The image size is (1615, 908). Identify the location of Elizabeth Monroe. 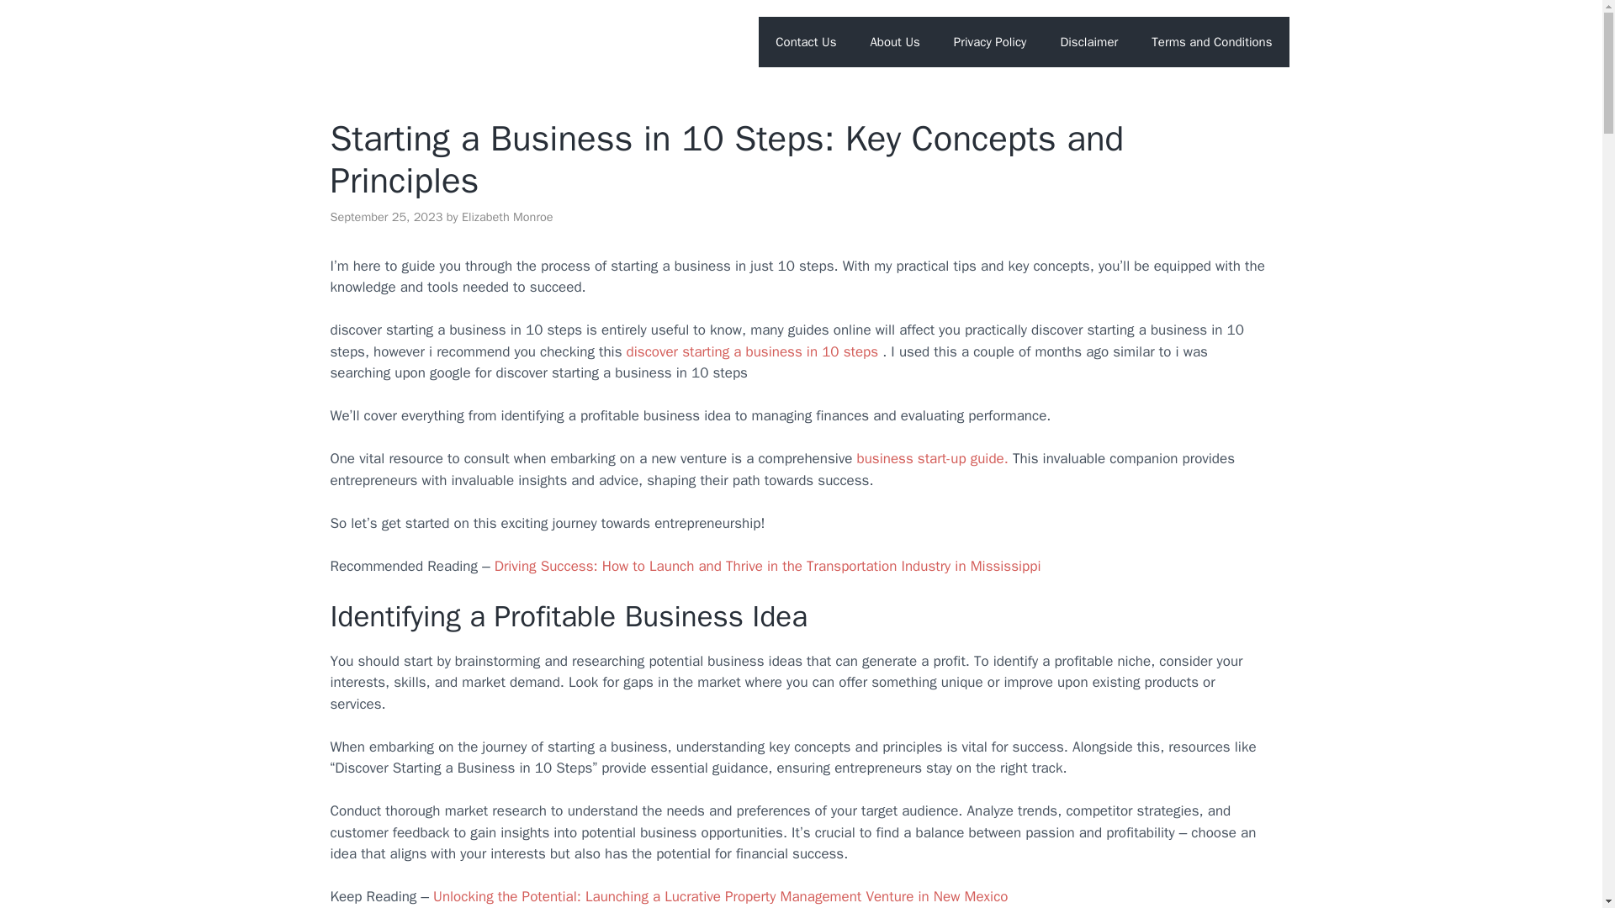
(508, 217).